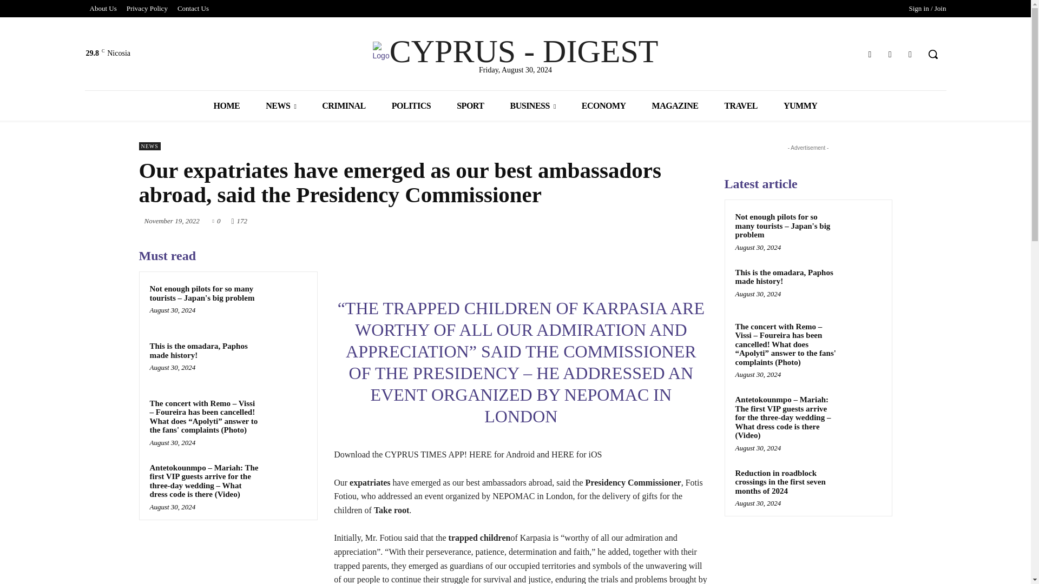 This screenshot has height=584, width=1039. What do you see at coordinates (193, 9) in the screenshot?
I see `Contact Us` at bounding box center [193, 9].